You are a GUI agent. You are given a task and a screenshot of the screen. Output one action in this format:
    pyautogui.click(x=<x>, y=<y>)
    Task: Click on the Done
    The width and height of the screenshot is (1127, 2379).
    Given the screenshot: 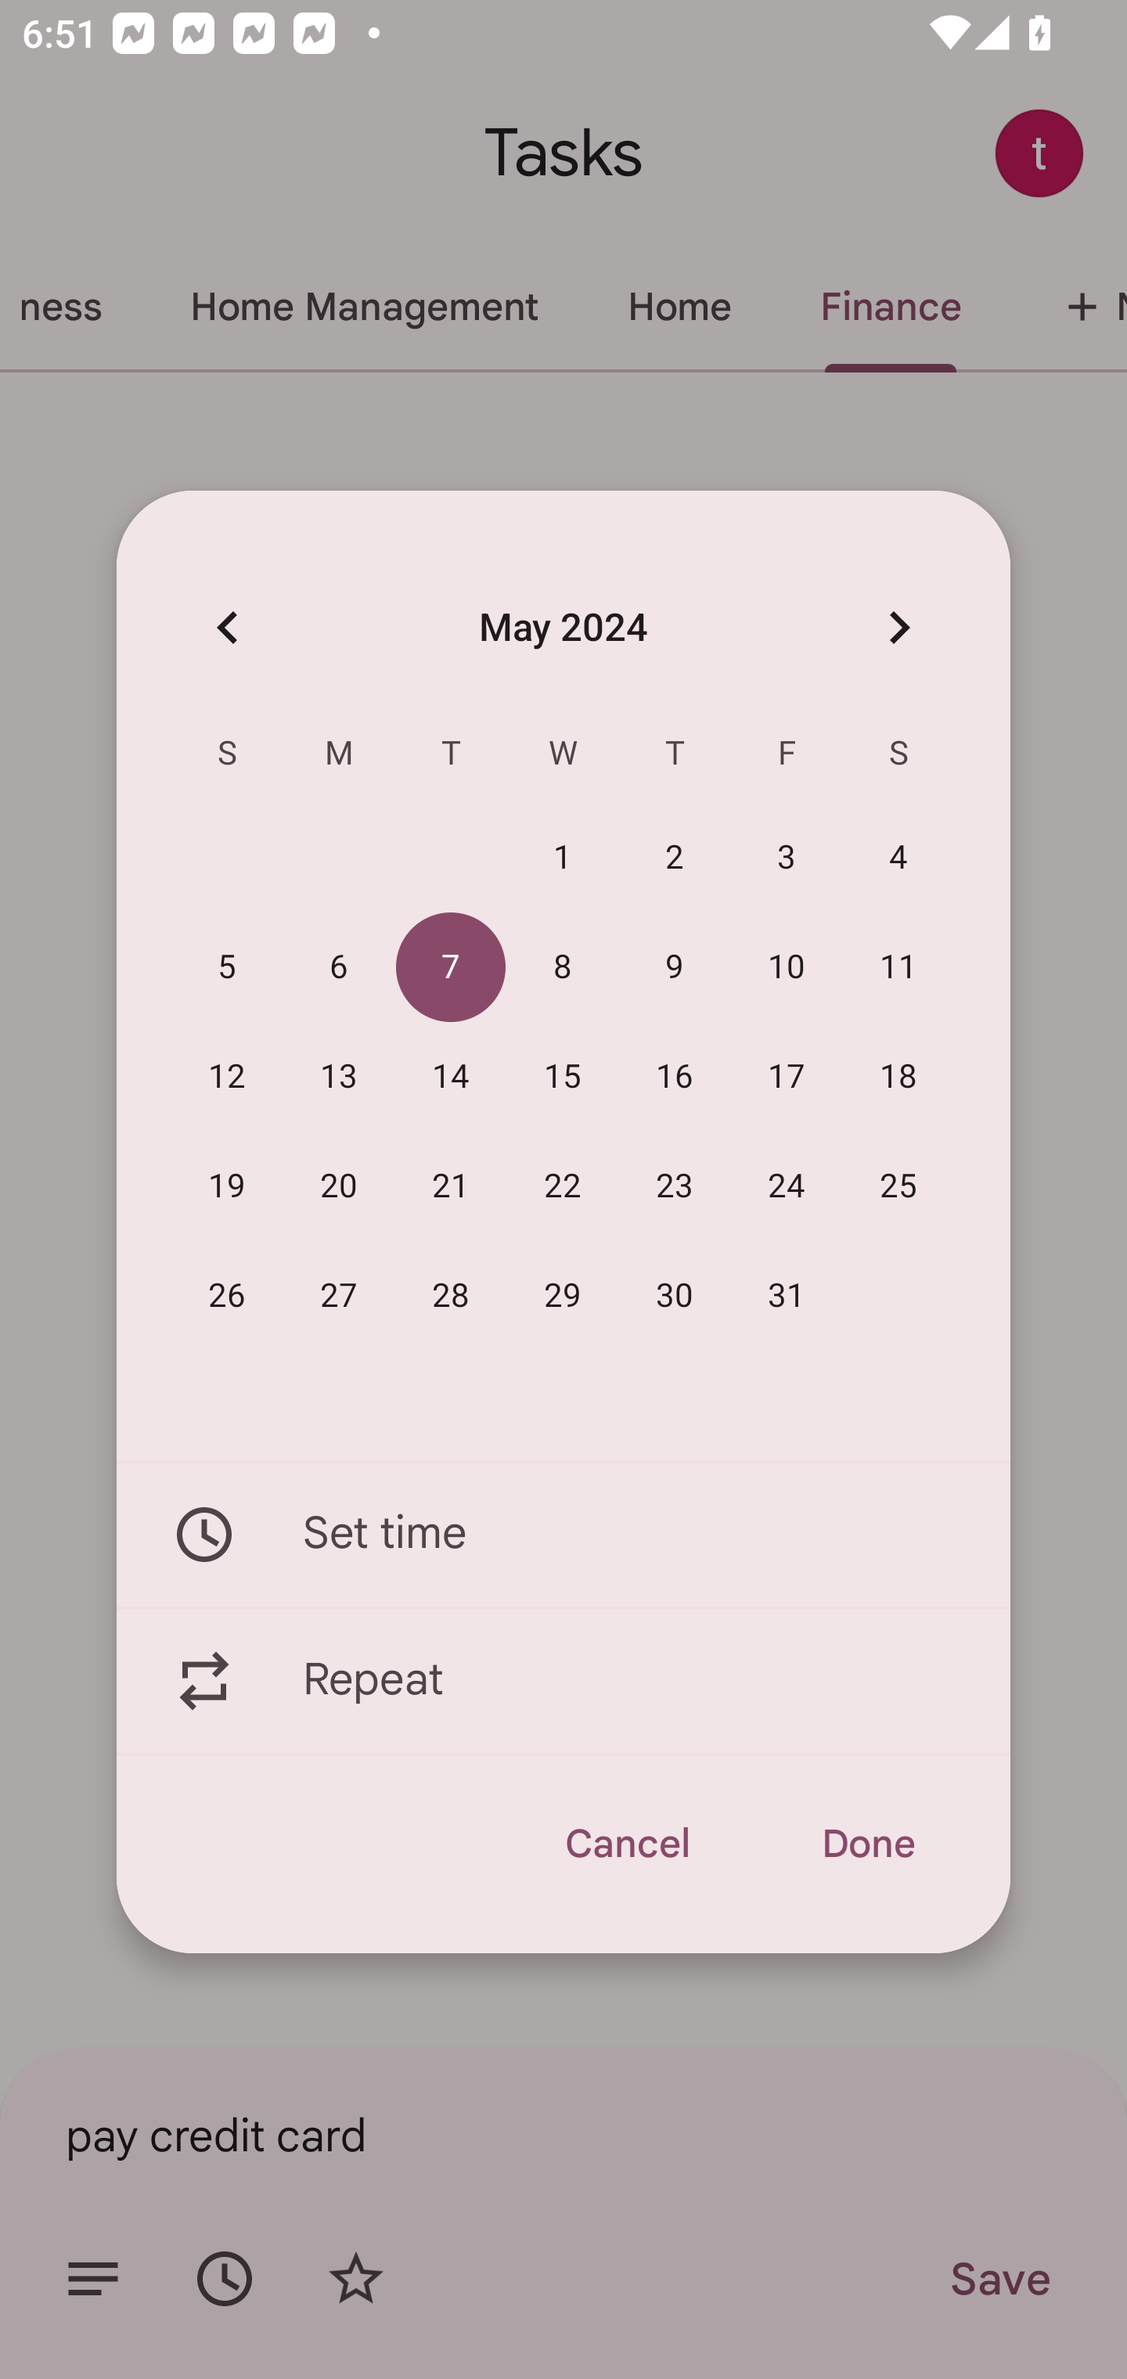 What is the action you would take?
    pyautogui.click(x=867, y=1844)
    